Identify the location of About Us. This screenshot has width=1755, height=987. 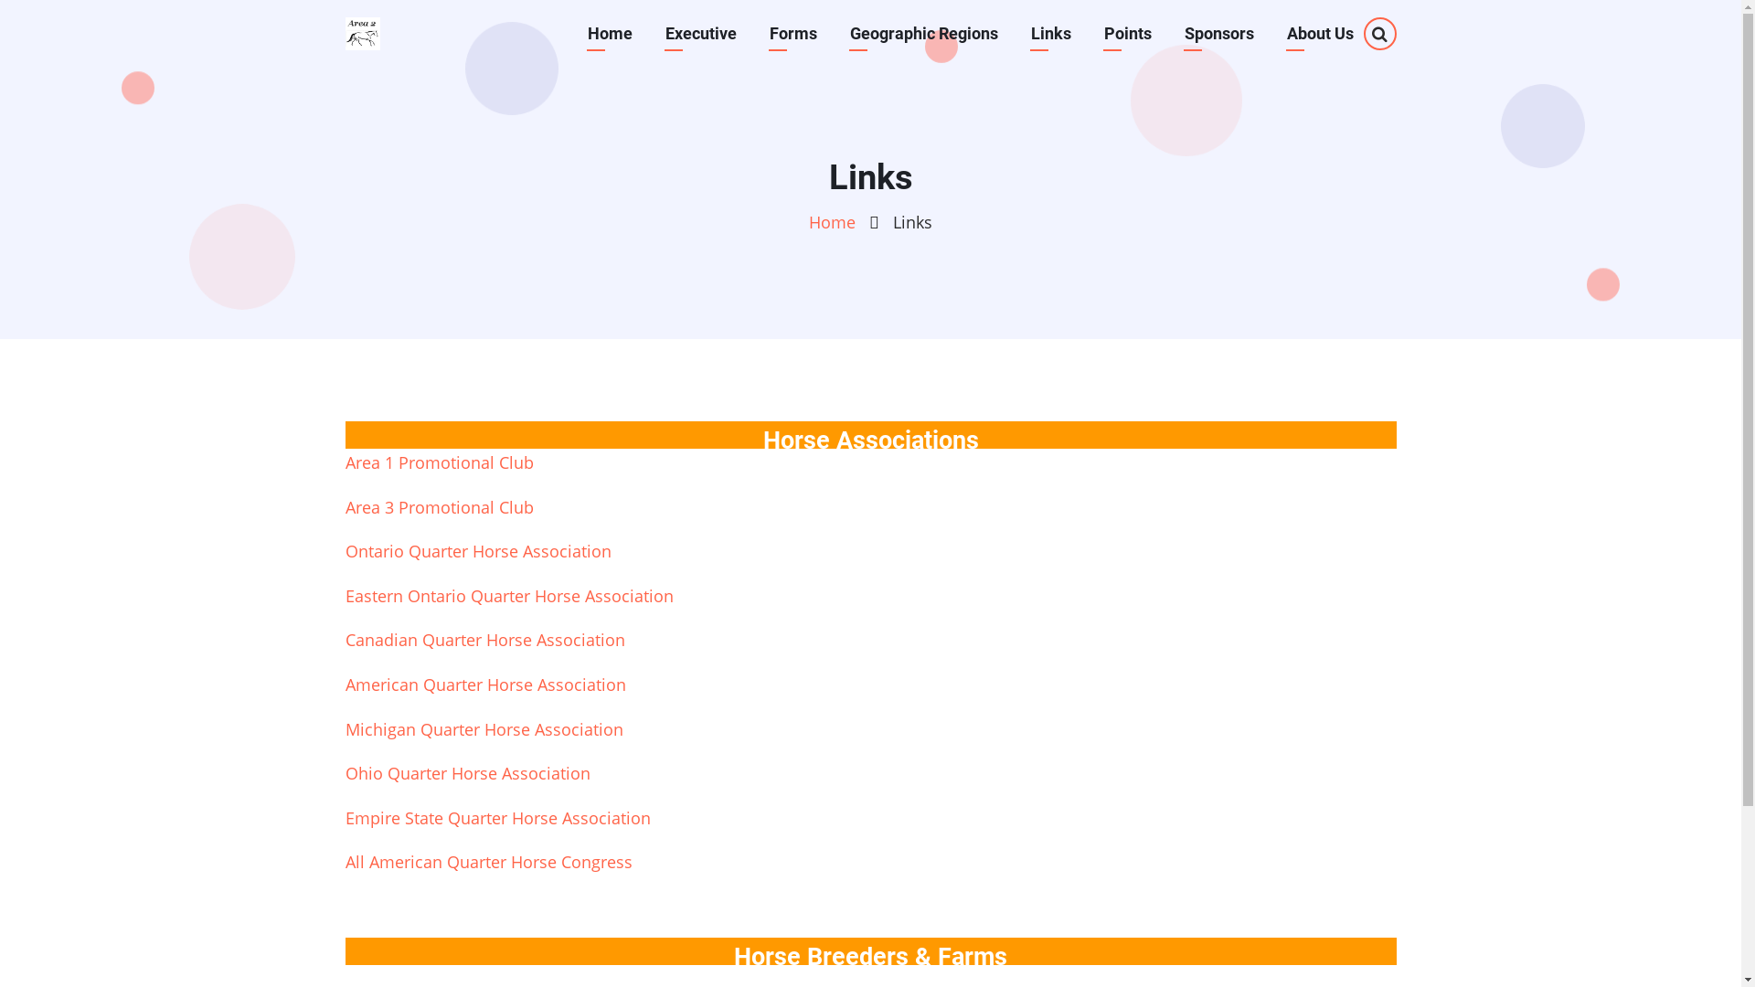
(1320, 34).